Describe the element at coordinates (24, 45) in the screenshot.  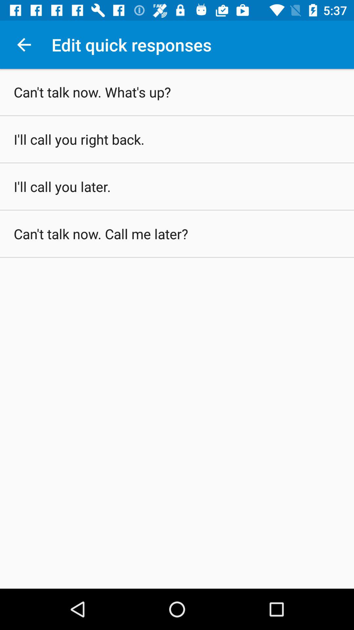
I see `choose icon to the left of the edit quick responses` at that location.